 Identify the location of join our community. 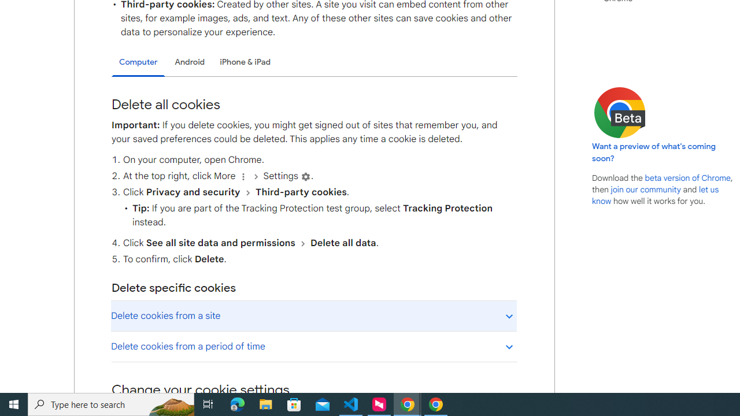
(645, 189).